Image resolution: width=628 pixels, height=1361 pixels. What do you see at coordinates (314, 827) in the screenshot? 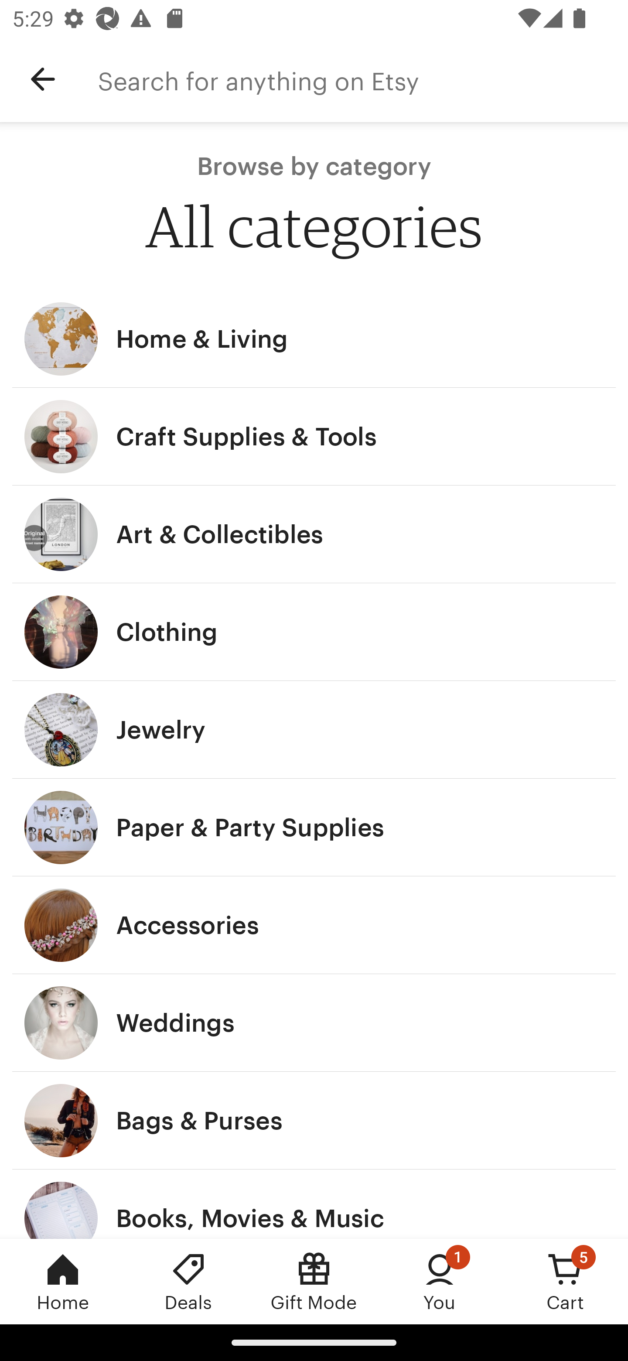
I see `Paper & Party Supplies` at bounding box center [314, 827].